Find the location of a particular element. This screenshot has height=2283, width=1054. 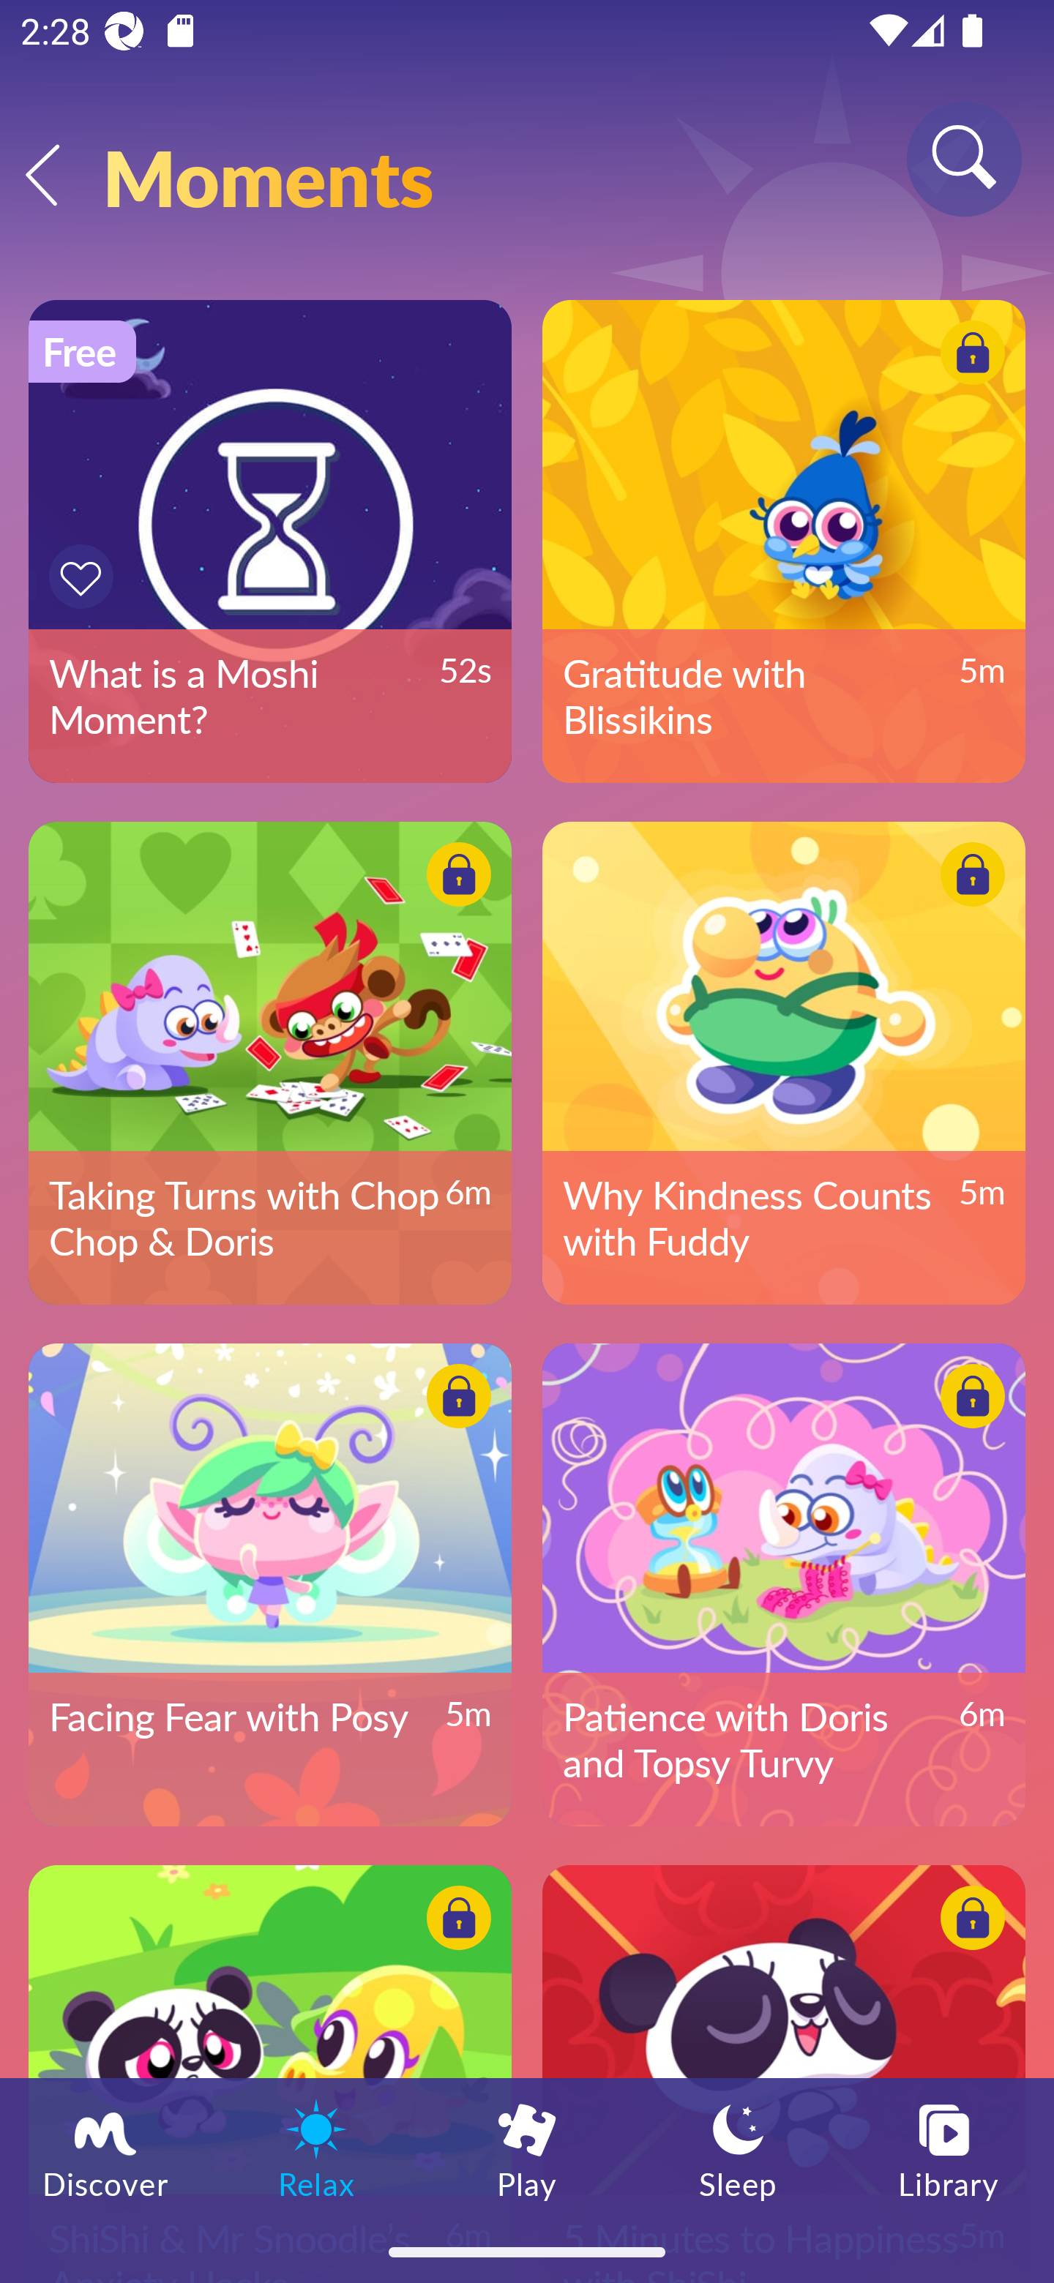

Button is located at coordinates (85, 577).